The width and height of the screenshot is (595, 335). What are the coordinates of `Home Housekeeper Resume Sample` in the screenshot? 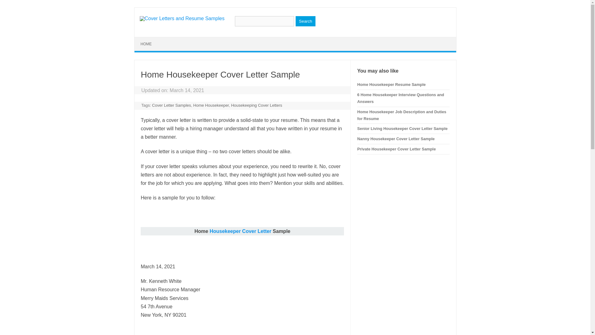 It's located at (392, 84).